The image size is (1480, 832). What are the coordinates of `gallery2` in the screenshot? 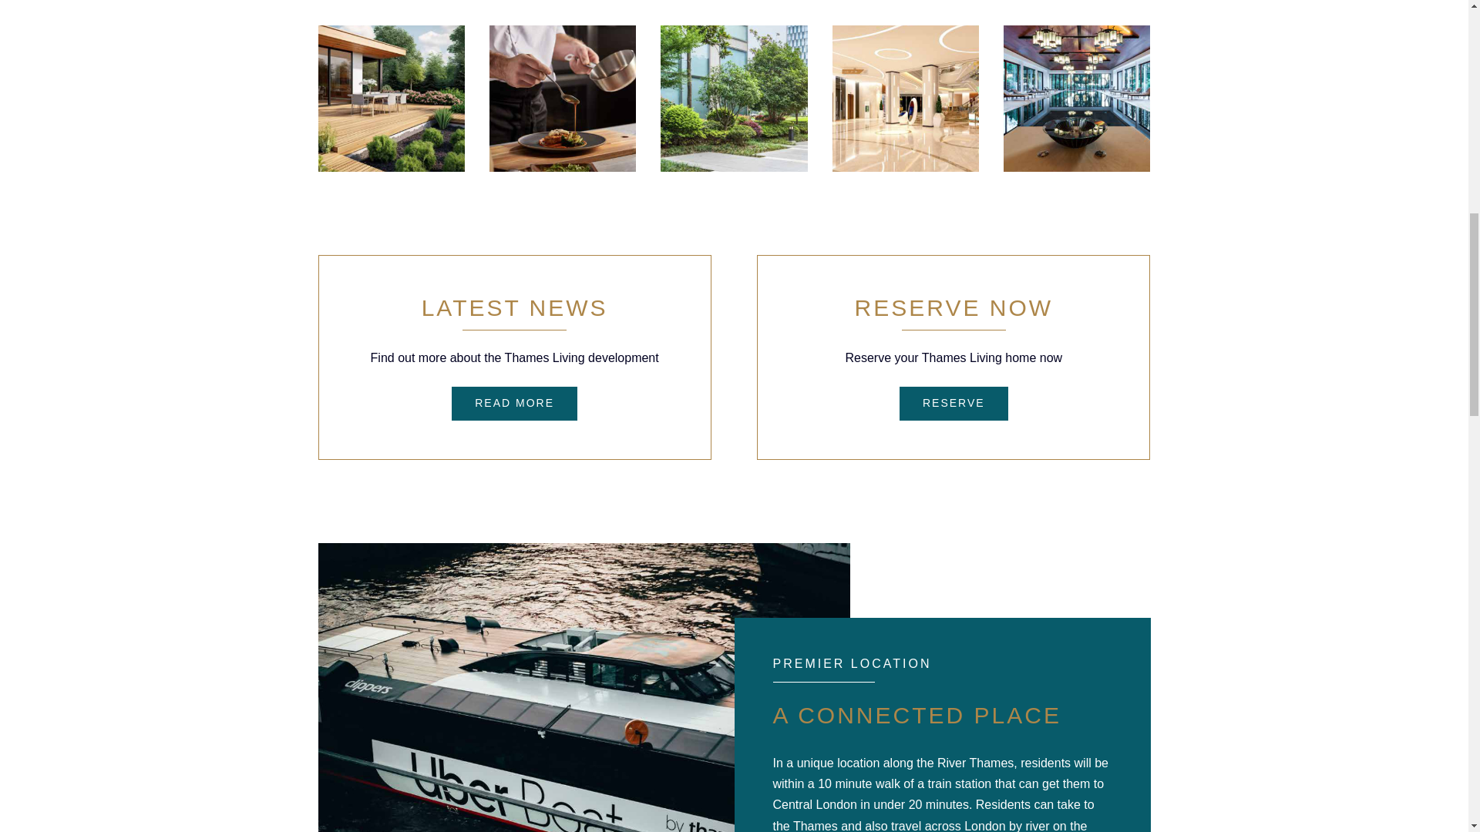 It's located at (563, 99).